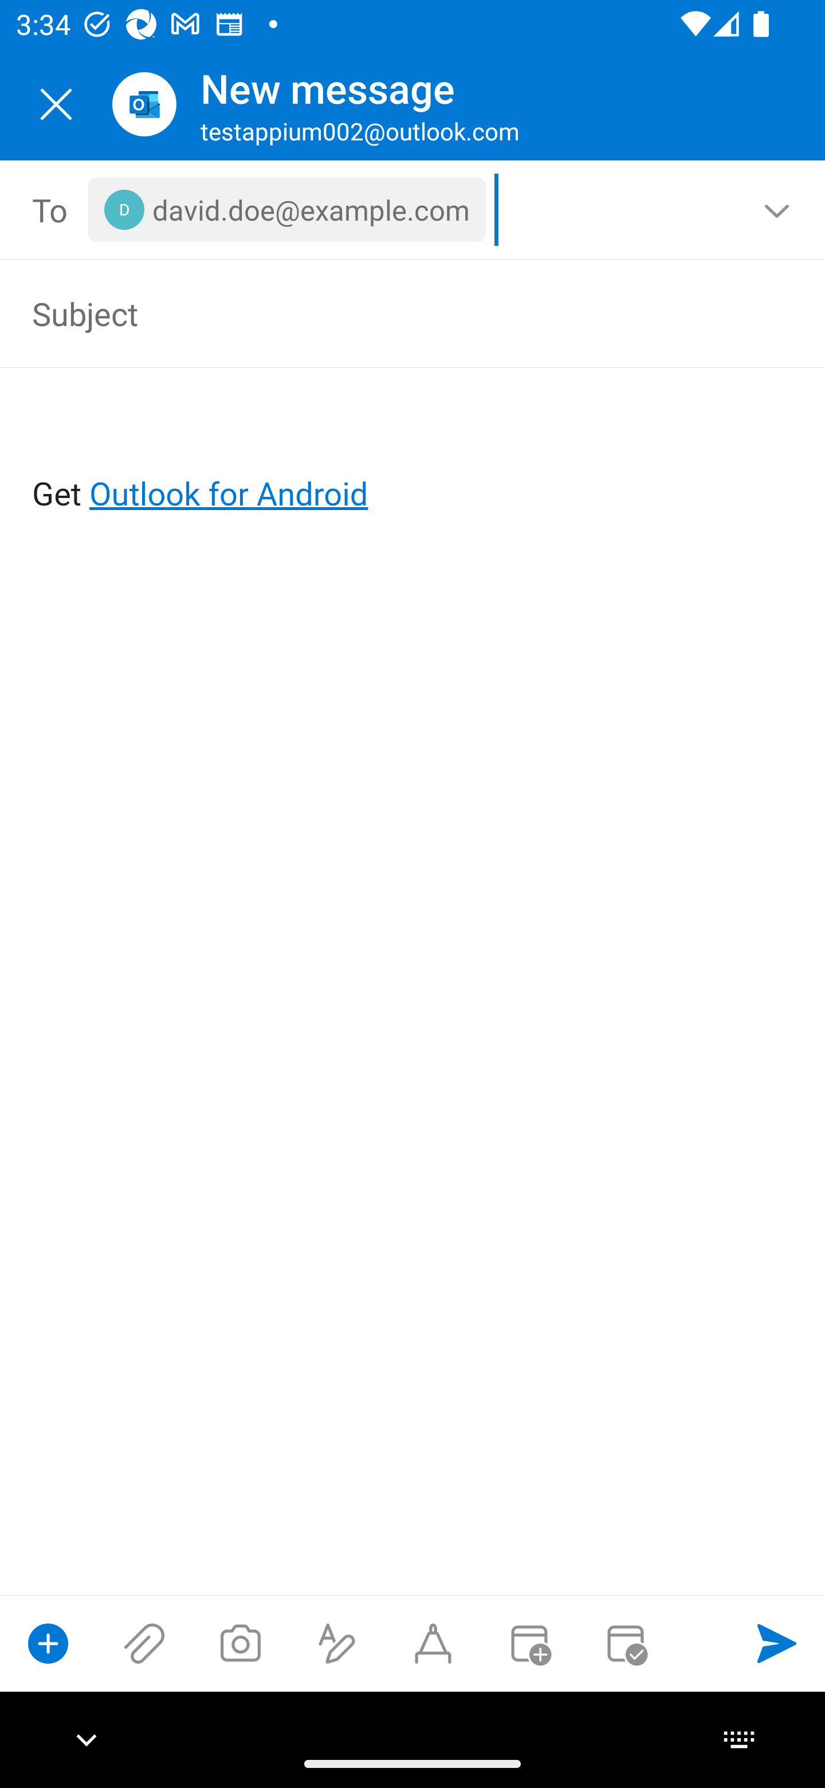 This screenshot has height=1788, width=825. What do you see at coordinates (380, 313) in the screenshot?
I see `Subject` at bounding box center [380, 313].